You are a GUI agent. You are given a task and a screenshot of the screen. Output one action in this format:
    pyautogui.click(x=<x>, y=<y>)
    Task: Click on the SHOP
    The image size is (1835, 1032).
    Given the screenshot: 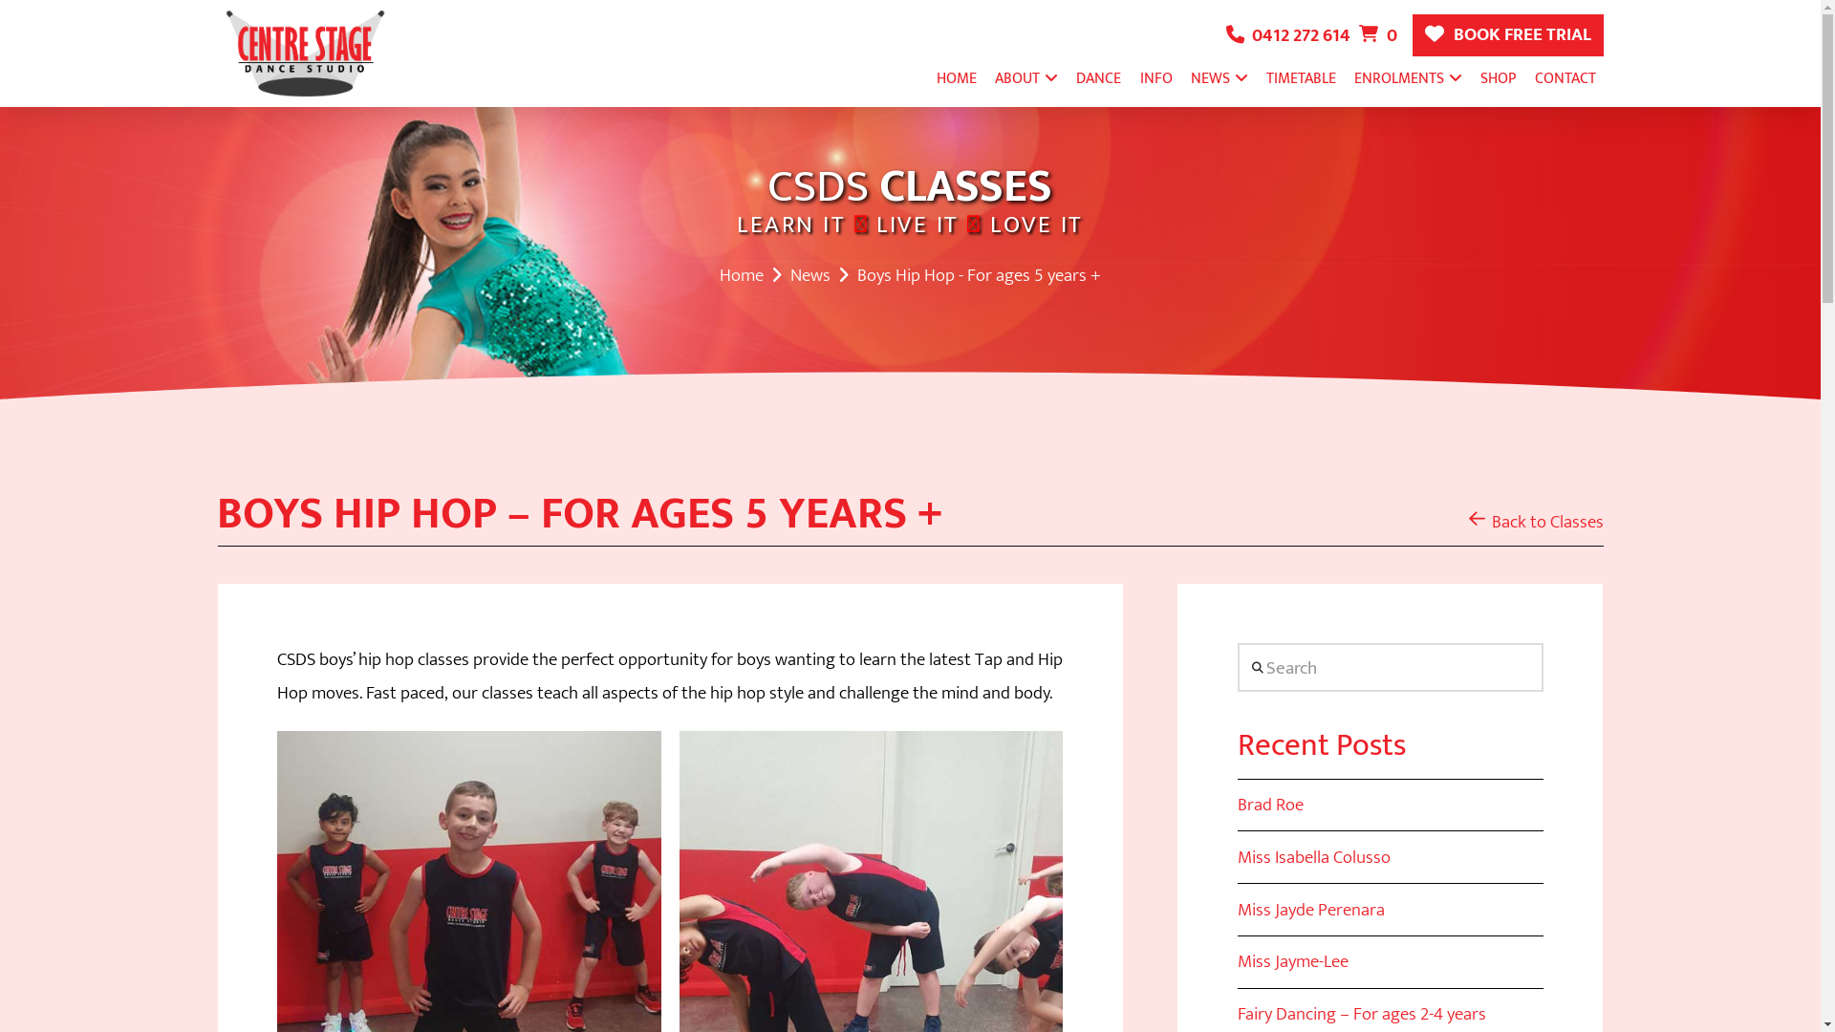 What is the action you would take?
    pyautogui.click(x=1499, y=78)
    